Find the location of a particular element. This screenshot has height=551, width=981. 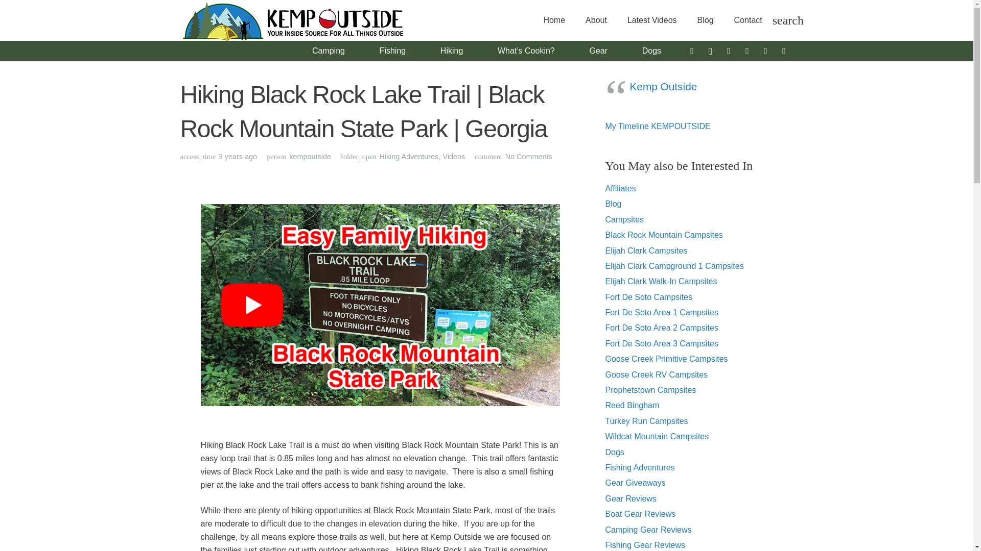

Blog is located at coordinates (705, 20).